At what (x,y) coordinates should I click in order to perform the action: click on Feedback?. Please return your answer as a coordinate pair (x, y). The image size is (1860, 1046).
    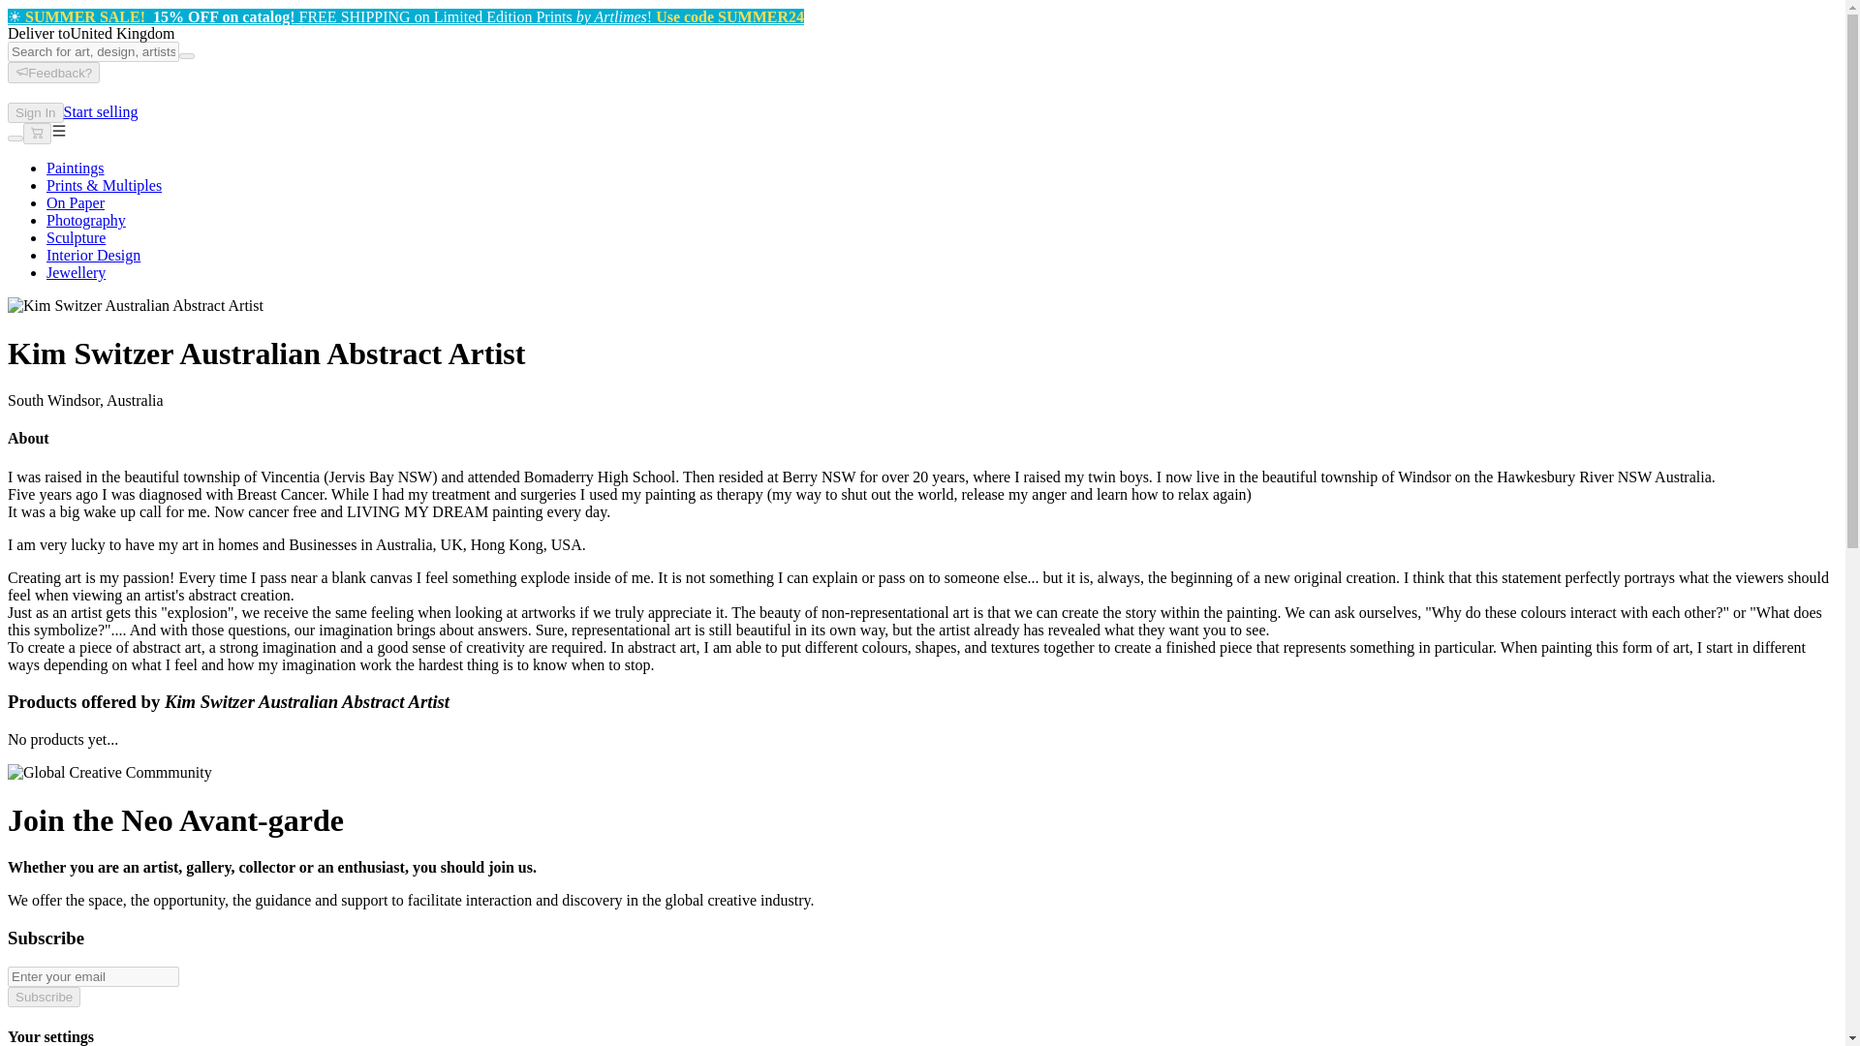
    Looking at the image, I should click on (53, 72).